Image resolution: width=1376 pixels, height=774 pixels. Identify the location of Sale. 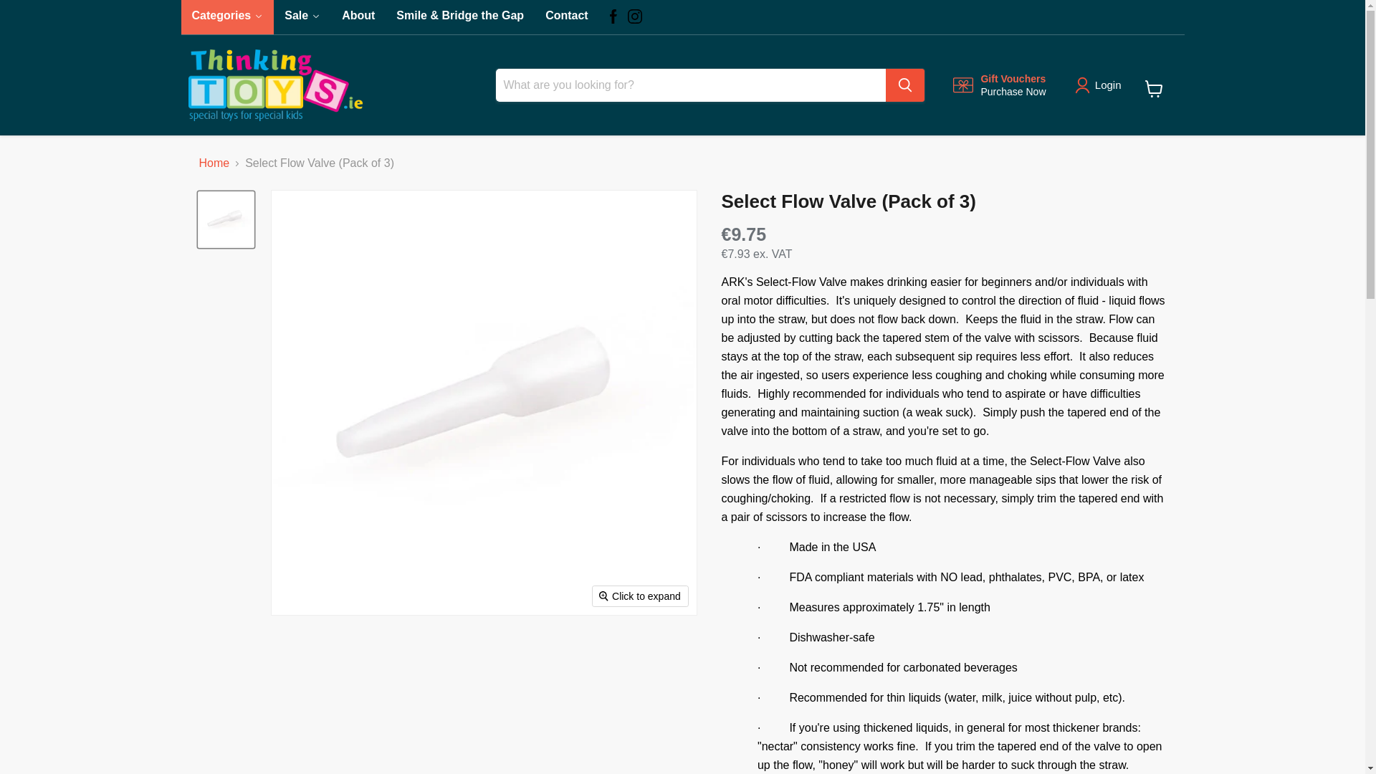
(358, 17).